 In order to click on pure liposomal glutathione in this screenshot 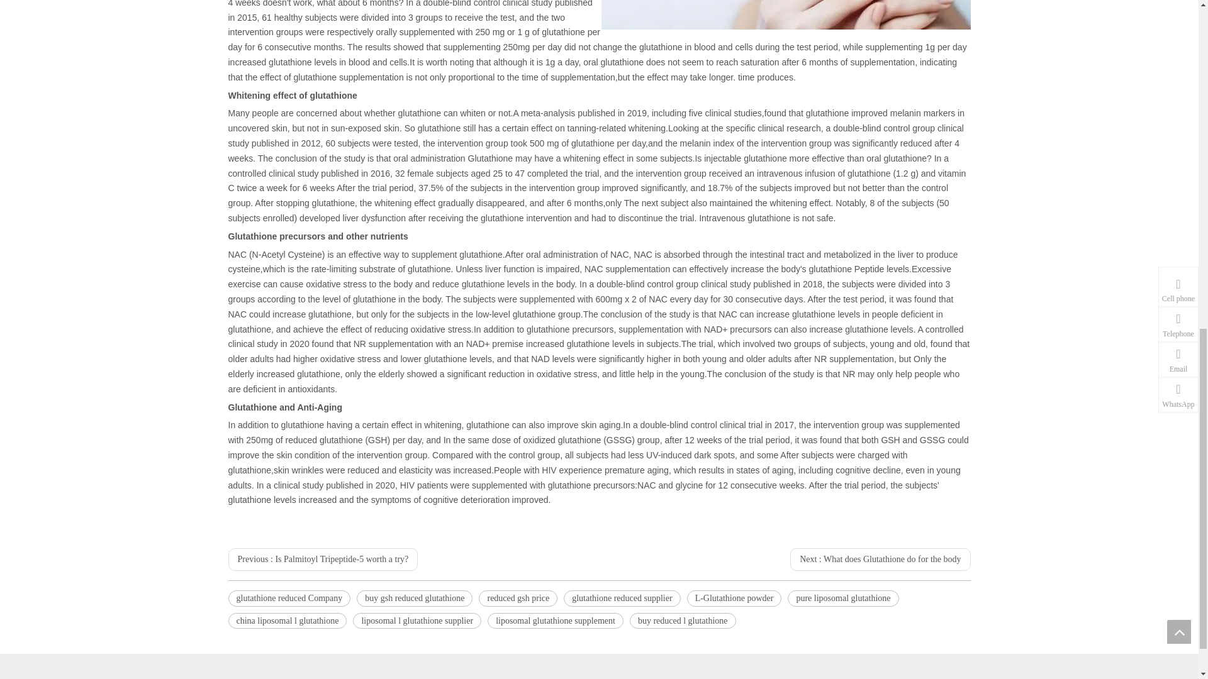, I will do `click(843, 599)`.